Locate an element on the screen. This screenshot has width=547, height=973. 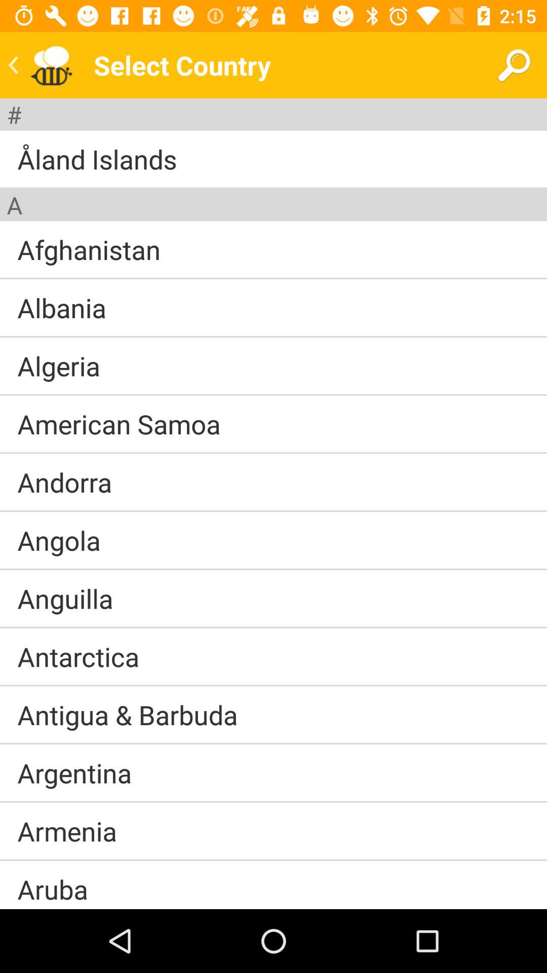
turn off # is located at coordinates (14, 115).